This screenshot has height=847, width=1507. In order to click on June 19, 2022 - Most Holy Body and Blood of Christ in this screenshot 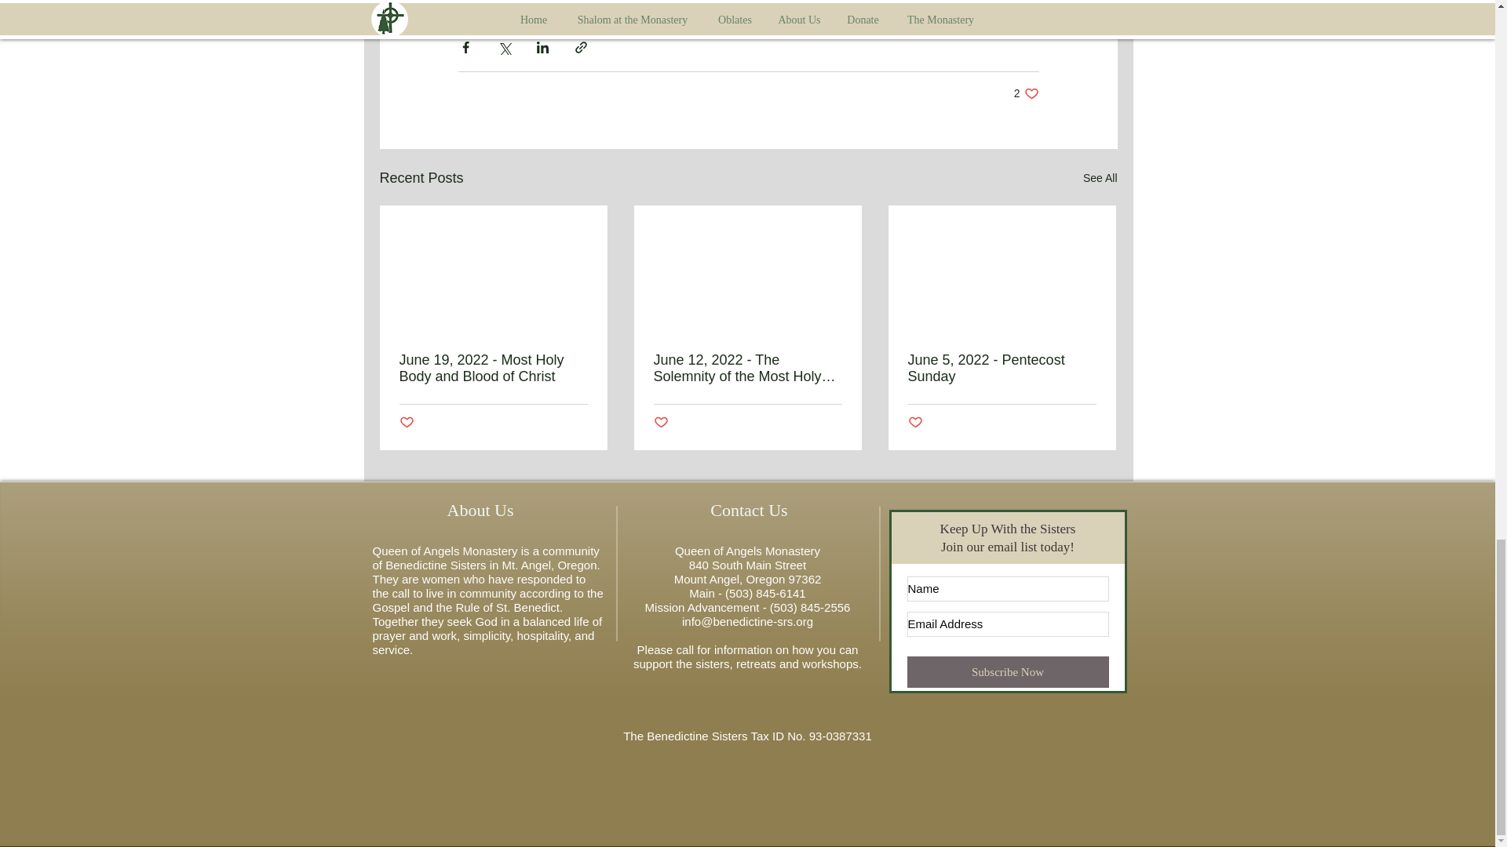, I will do `click(493, 369)`.